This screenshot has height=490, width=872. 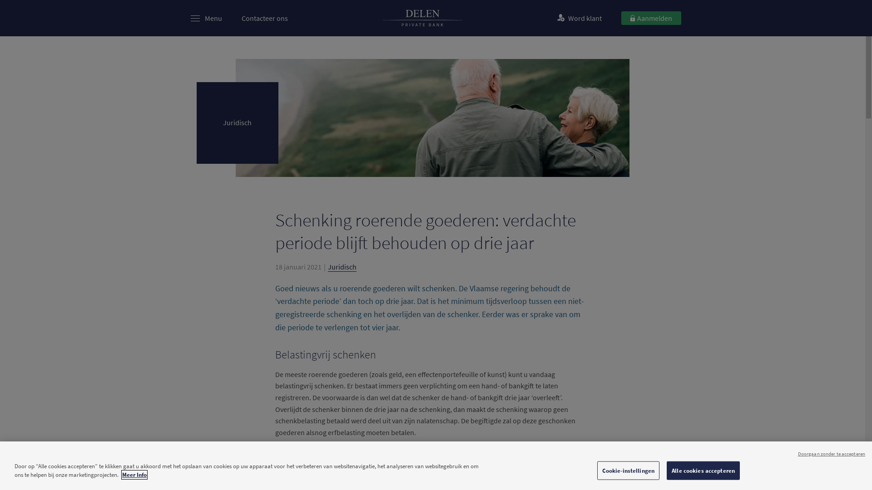 What do you see at coordinates (629, 471) in the screenshot?
I see `Cookie-instellingen` at bounding box center [629, 471].